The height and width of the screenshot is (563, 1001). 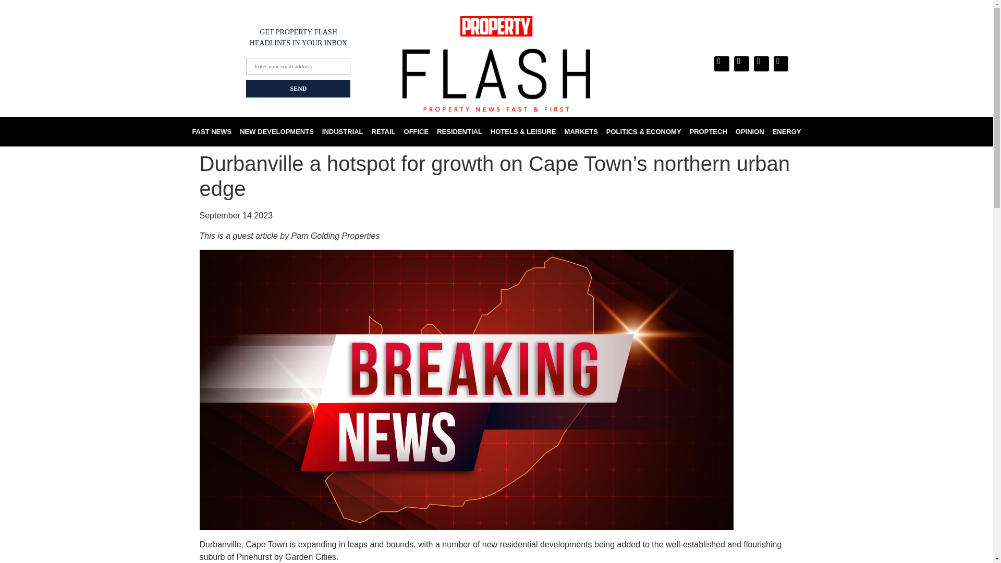 What do you see at coordinates (298, 89) in the screenshot?
I see `SEND` at bounding box center [298, 89].